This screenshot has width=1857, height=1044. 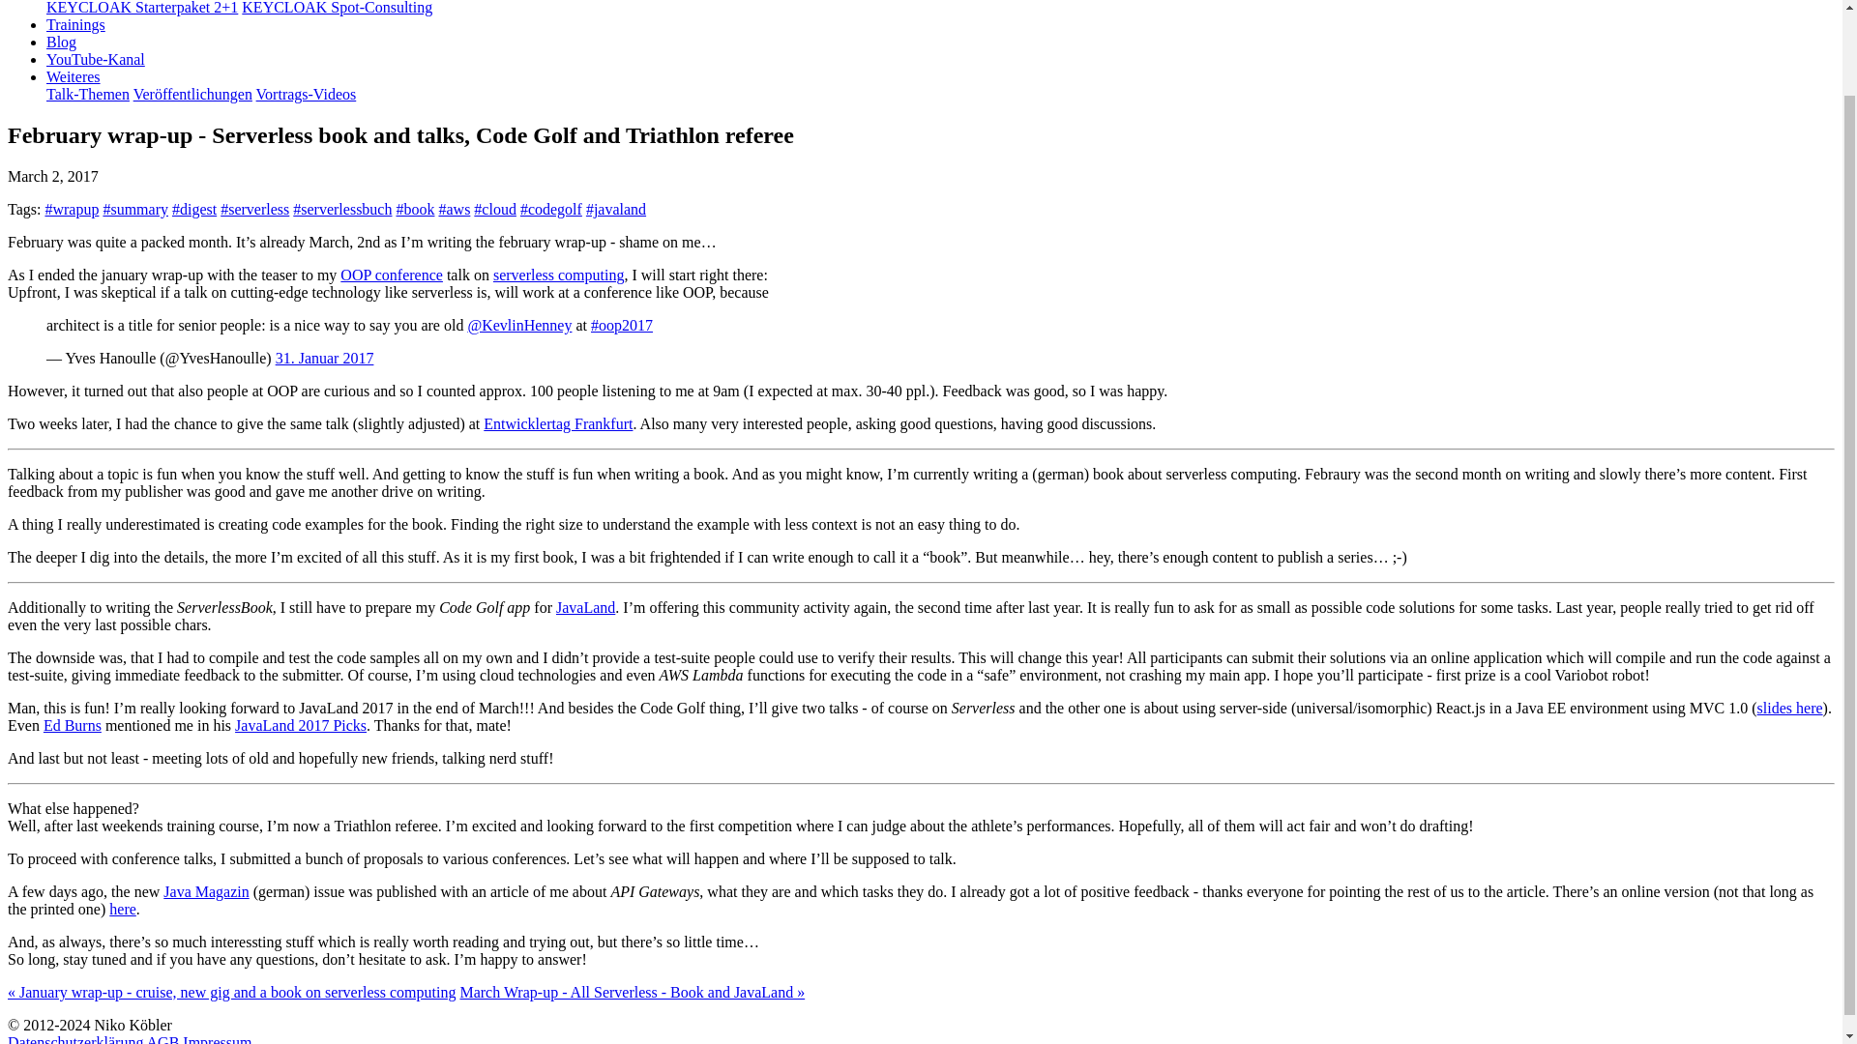 I want to click on JavaLand, so click(x=584, y=607).